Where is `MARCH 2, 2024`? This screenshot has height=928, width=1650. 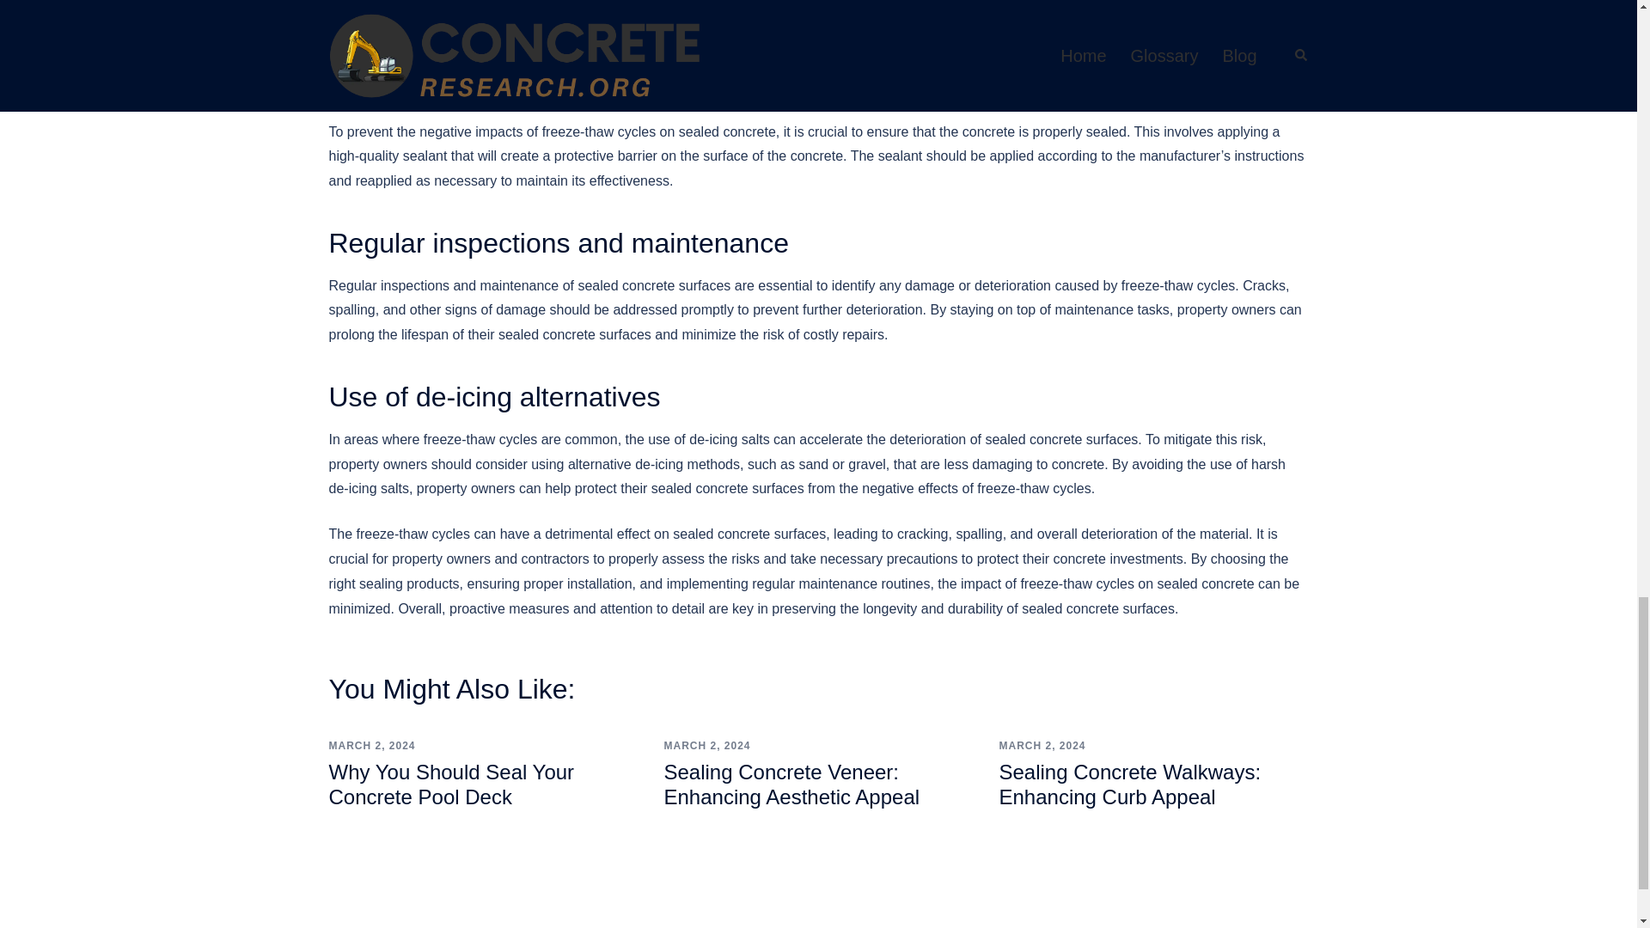 MARCH 2, 2024 is located at coordinates (706, 745).